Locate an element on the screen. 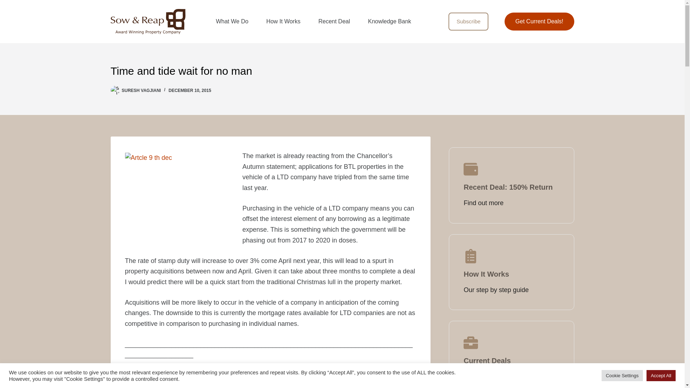 The height and width of the screenshot is (388, 690). SURESH VAGJIANI is located at coordinates (141, 91).